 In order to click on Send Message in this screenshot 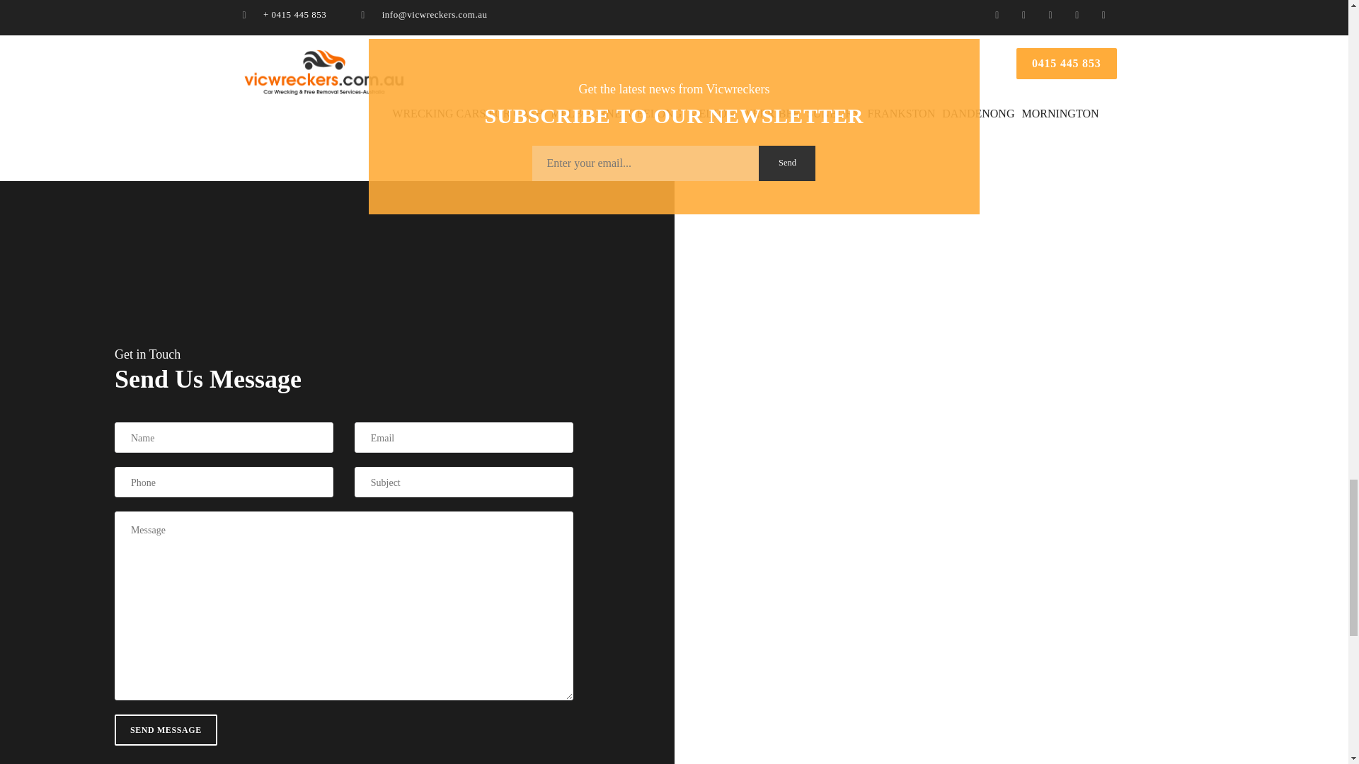, I will do `click(166, 730)`.